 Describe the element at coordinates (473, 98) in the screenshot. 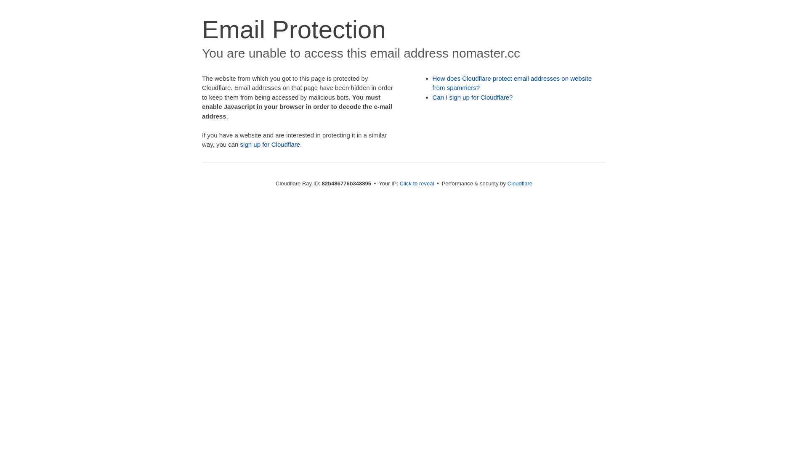

I see `Can I sign up for Cloudflare?` at that location.